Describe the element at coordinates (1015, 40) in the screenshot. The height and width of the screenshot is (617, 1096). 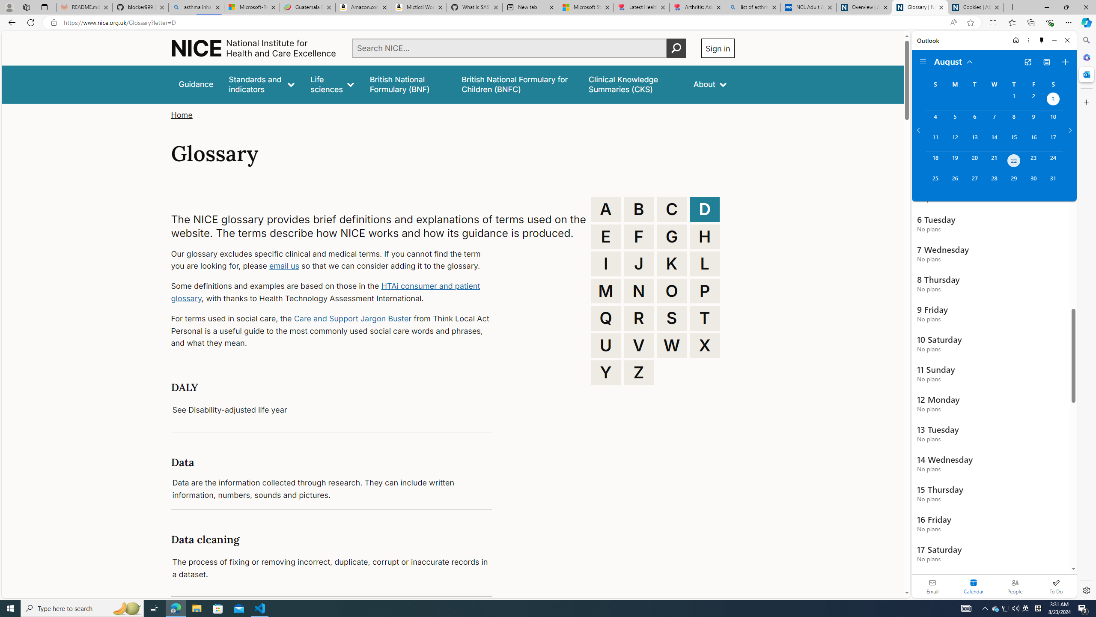
I see `Home` at that location.